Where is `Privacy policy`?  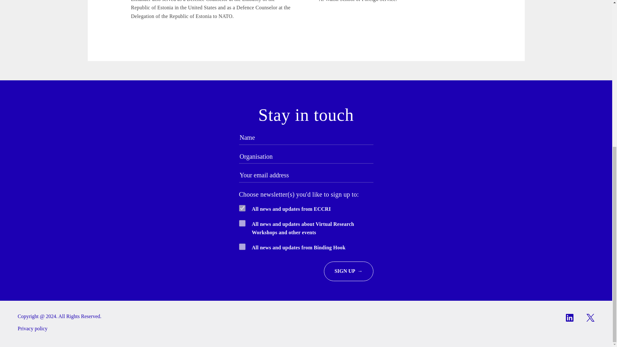 Privacy policy is located at coordinates (32, 328).